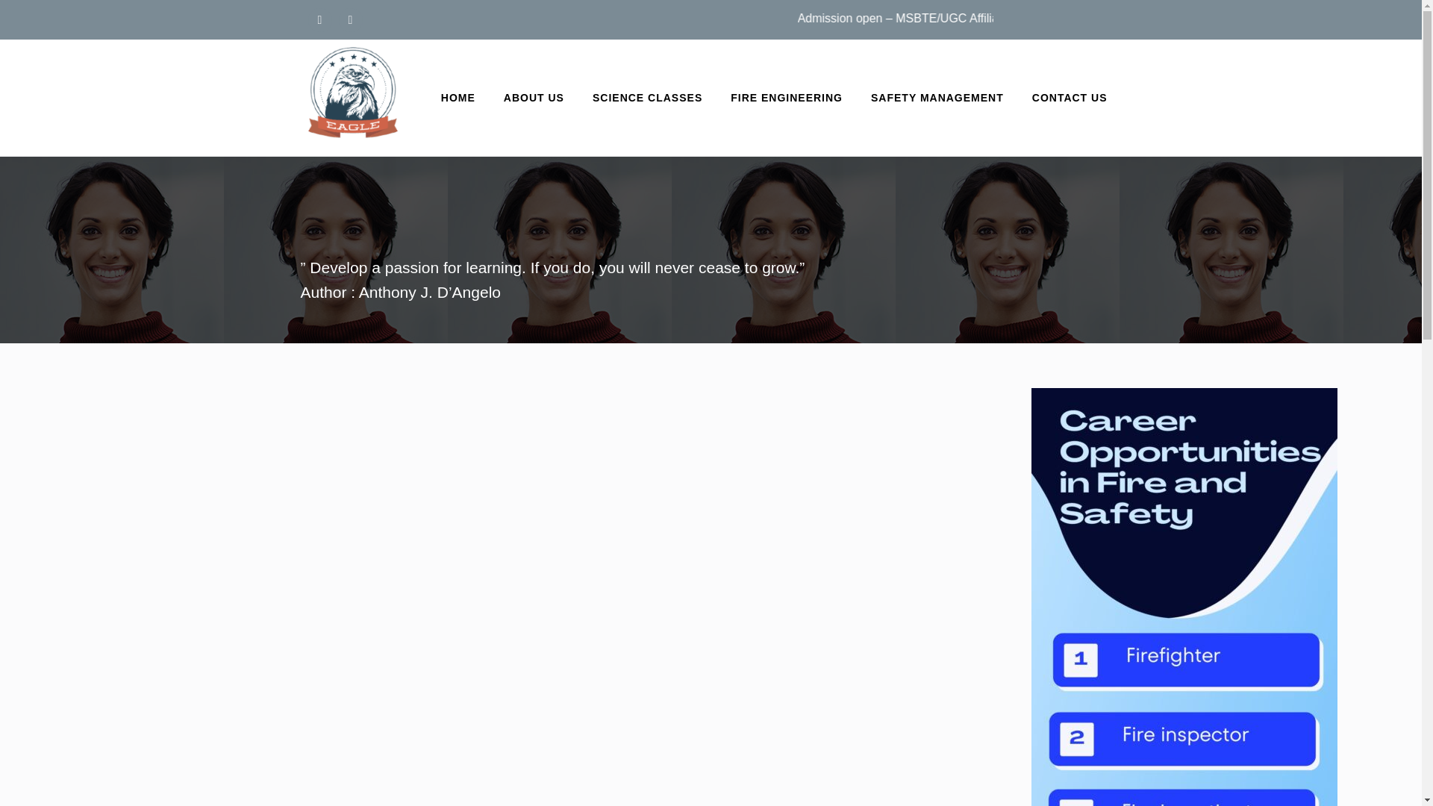  I want to click on FIRE ENGINEERING, so click(787, 97).